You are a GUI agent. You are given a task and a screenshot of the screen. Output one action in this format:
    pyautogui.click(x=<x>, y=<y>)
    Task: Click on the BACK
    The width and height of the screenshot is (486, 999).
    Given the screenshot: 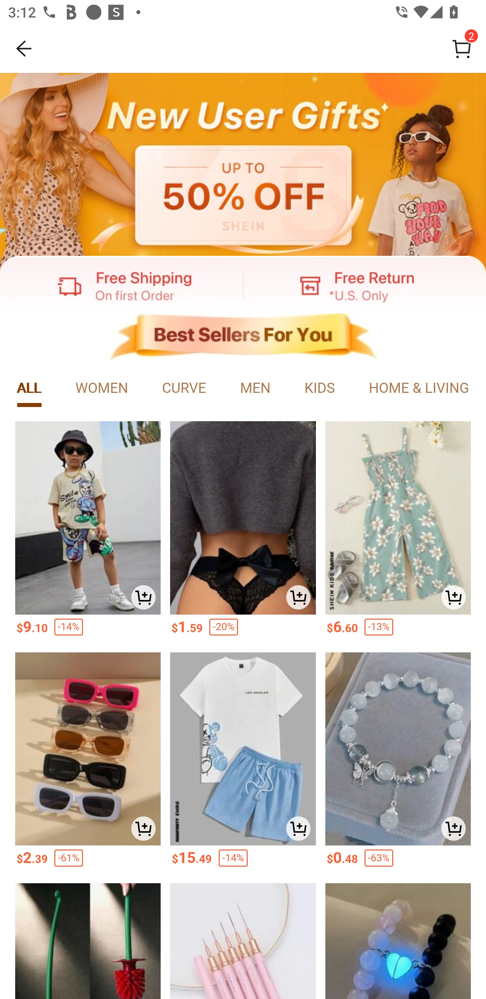 What is the action you would take?
    pyautogui.click(x=24, y=49)
    